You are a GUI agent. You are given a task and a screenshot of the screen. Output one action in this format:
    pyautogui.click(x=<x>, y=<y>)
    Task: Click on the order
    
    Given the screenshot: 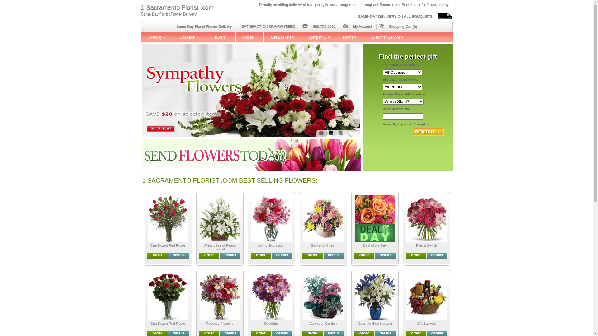 What is the action you would take?
    pyautogui.click(x=364, y=333)
    